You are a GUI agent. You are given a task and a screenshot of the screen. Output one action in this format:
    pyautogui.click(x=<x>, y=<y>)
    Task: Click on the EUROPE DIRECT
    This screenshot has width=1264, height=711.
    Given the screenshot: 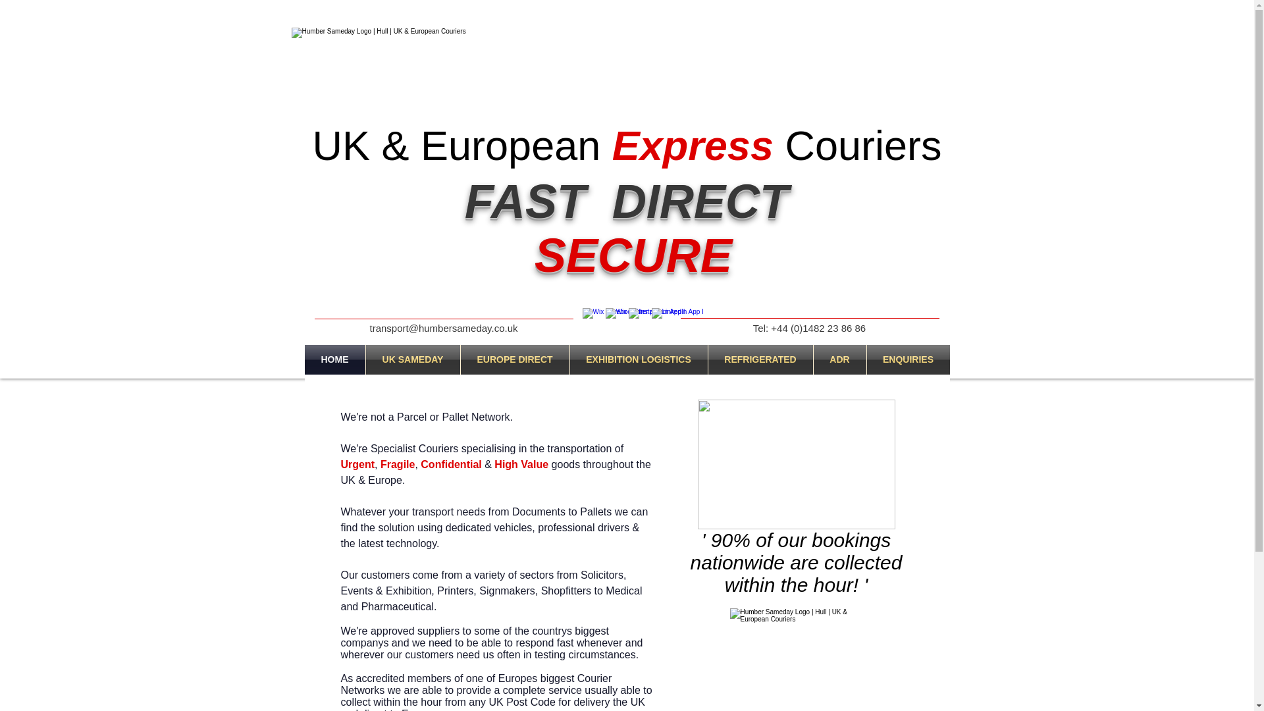 What is the action you would take?
    pyautogui.click(x=515, y=359)
    